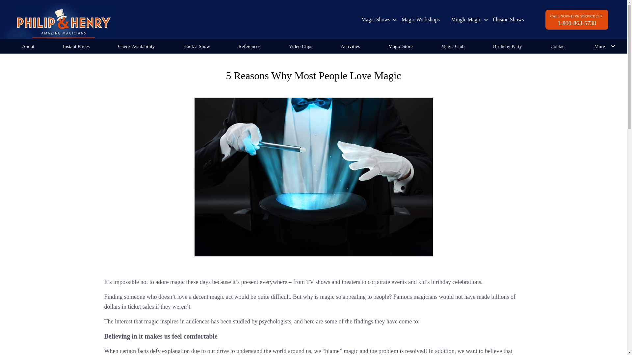  What do you see at coordinates (466, 19) in the screenshot?
I see `Mingle Magic` at bounding box center [466, 19].